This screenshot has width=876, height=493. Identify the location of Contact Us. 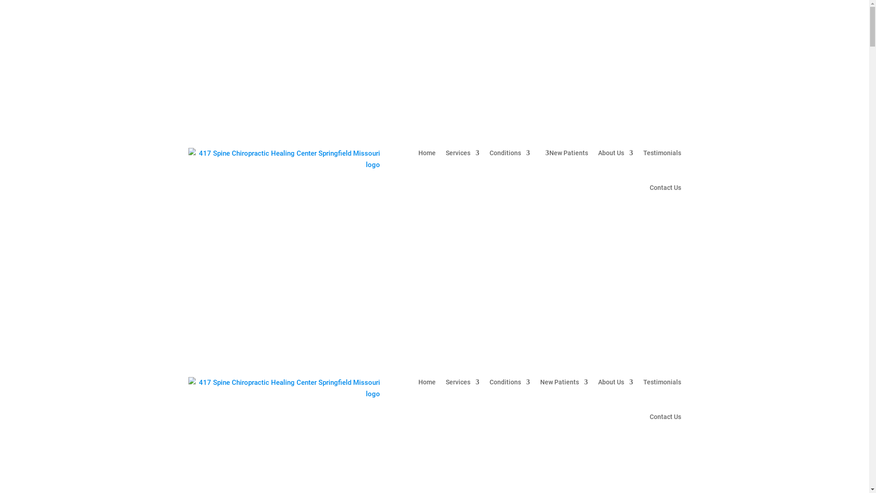
(665, 188).